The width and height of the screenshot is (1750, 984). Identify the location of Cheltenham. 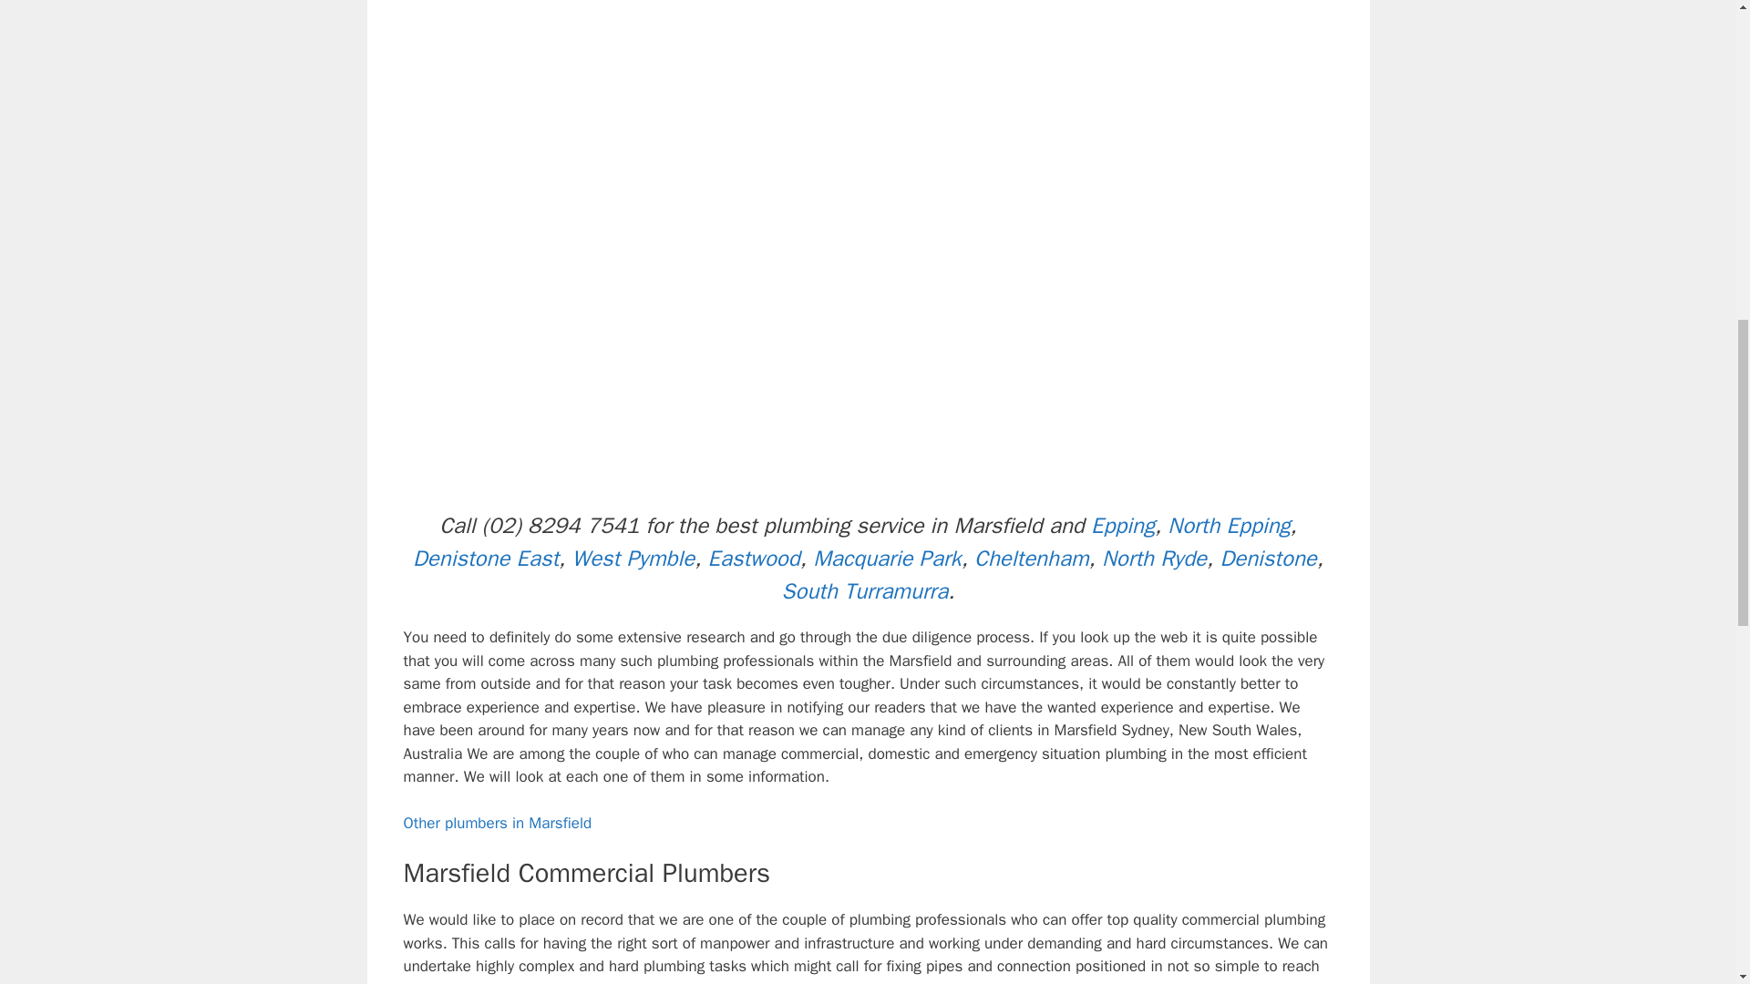
(1032, 558).